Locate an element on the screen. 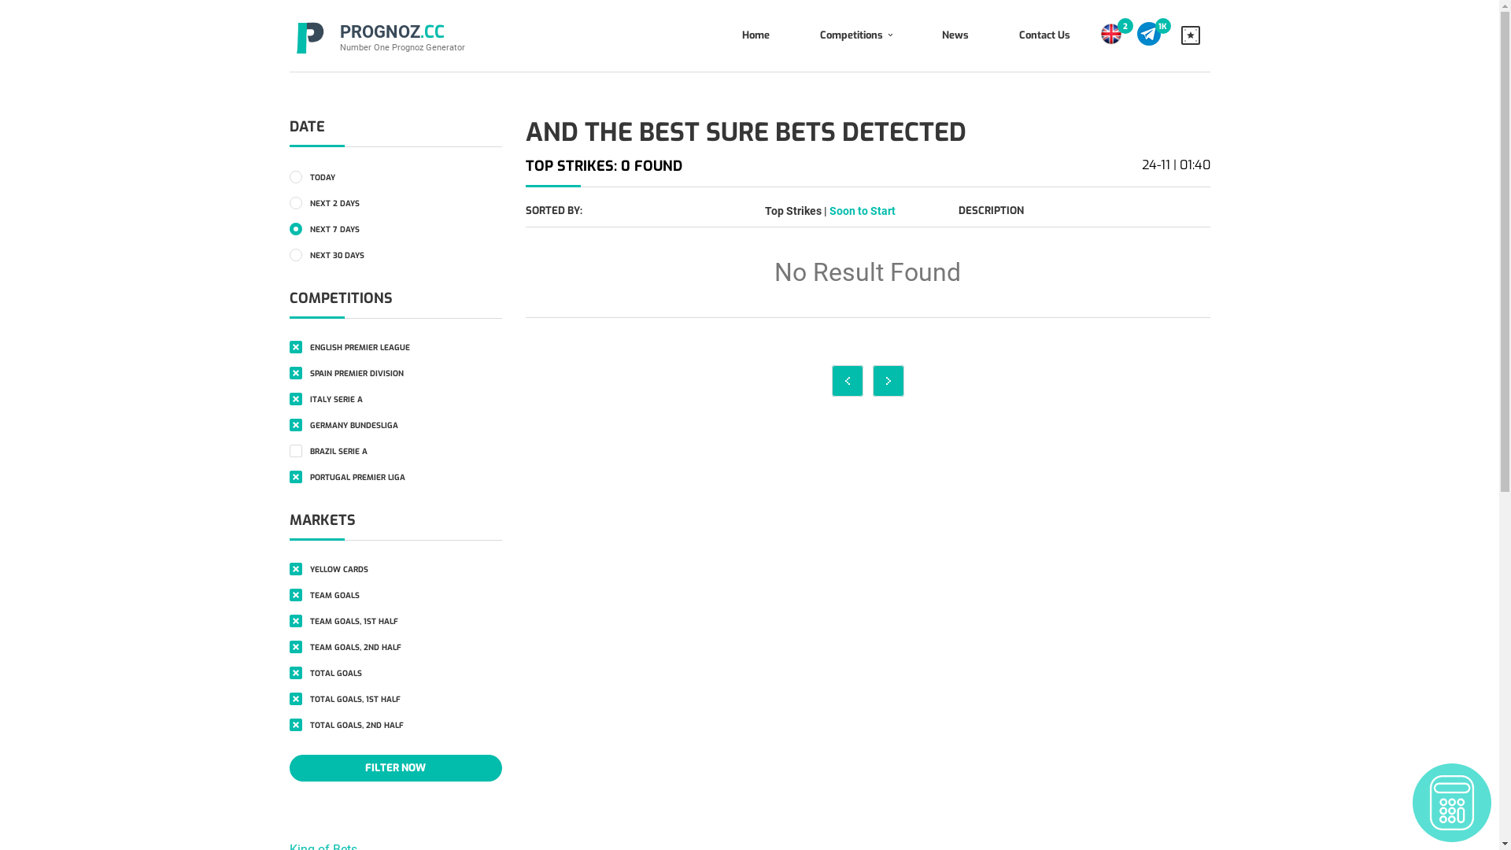 The width and height of the screenshot is (1511, 850). NEXT 2 DAYS is located at coordinates (396, 203).